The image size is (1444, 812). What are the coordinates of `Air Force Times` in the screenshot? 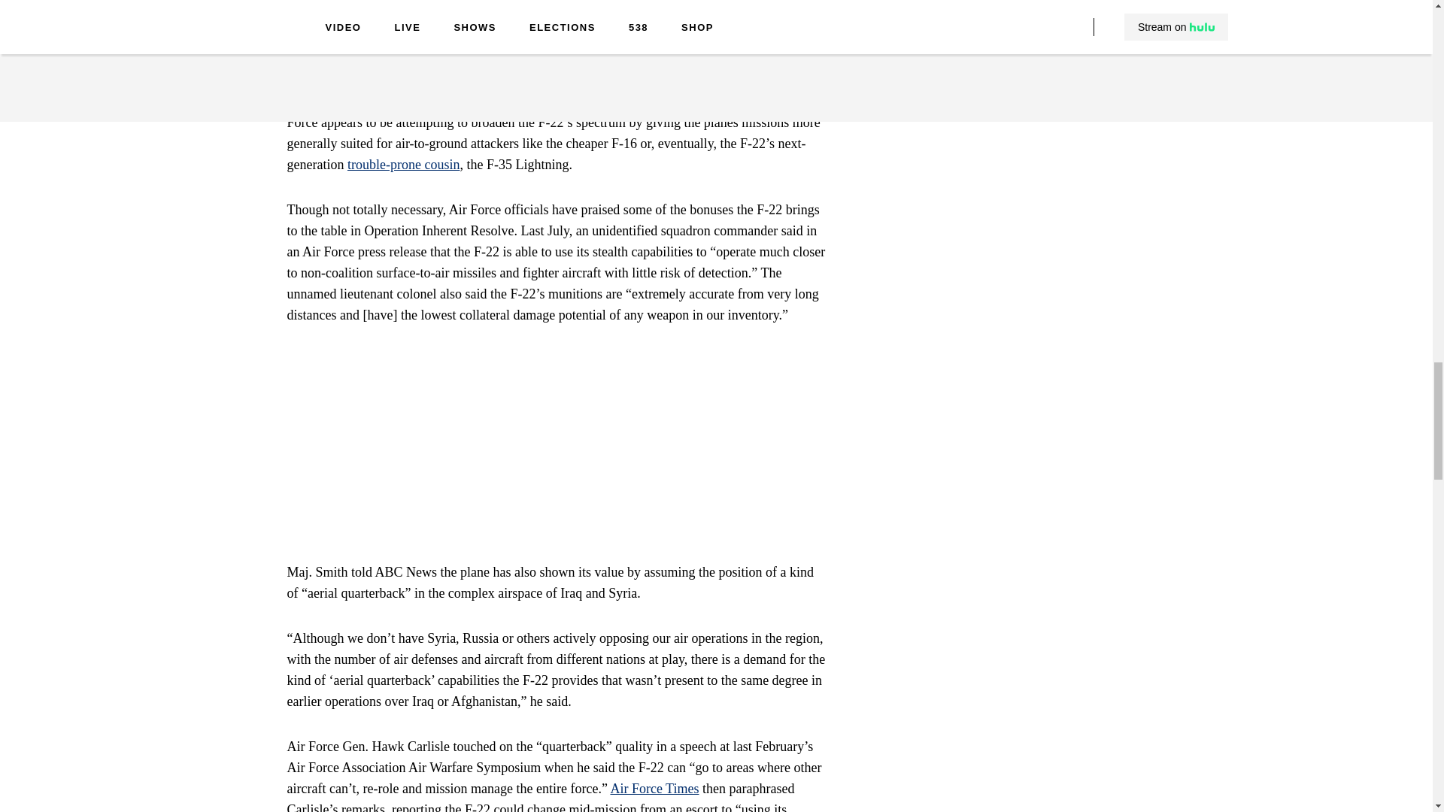 It's located at (654, 788).